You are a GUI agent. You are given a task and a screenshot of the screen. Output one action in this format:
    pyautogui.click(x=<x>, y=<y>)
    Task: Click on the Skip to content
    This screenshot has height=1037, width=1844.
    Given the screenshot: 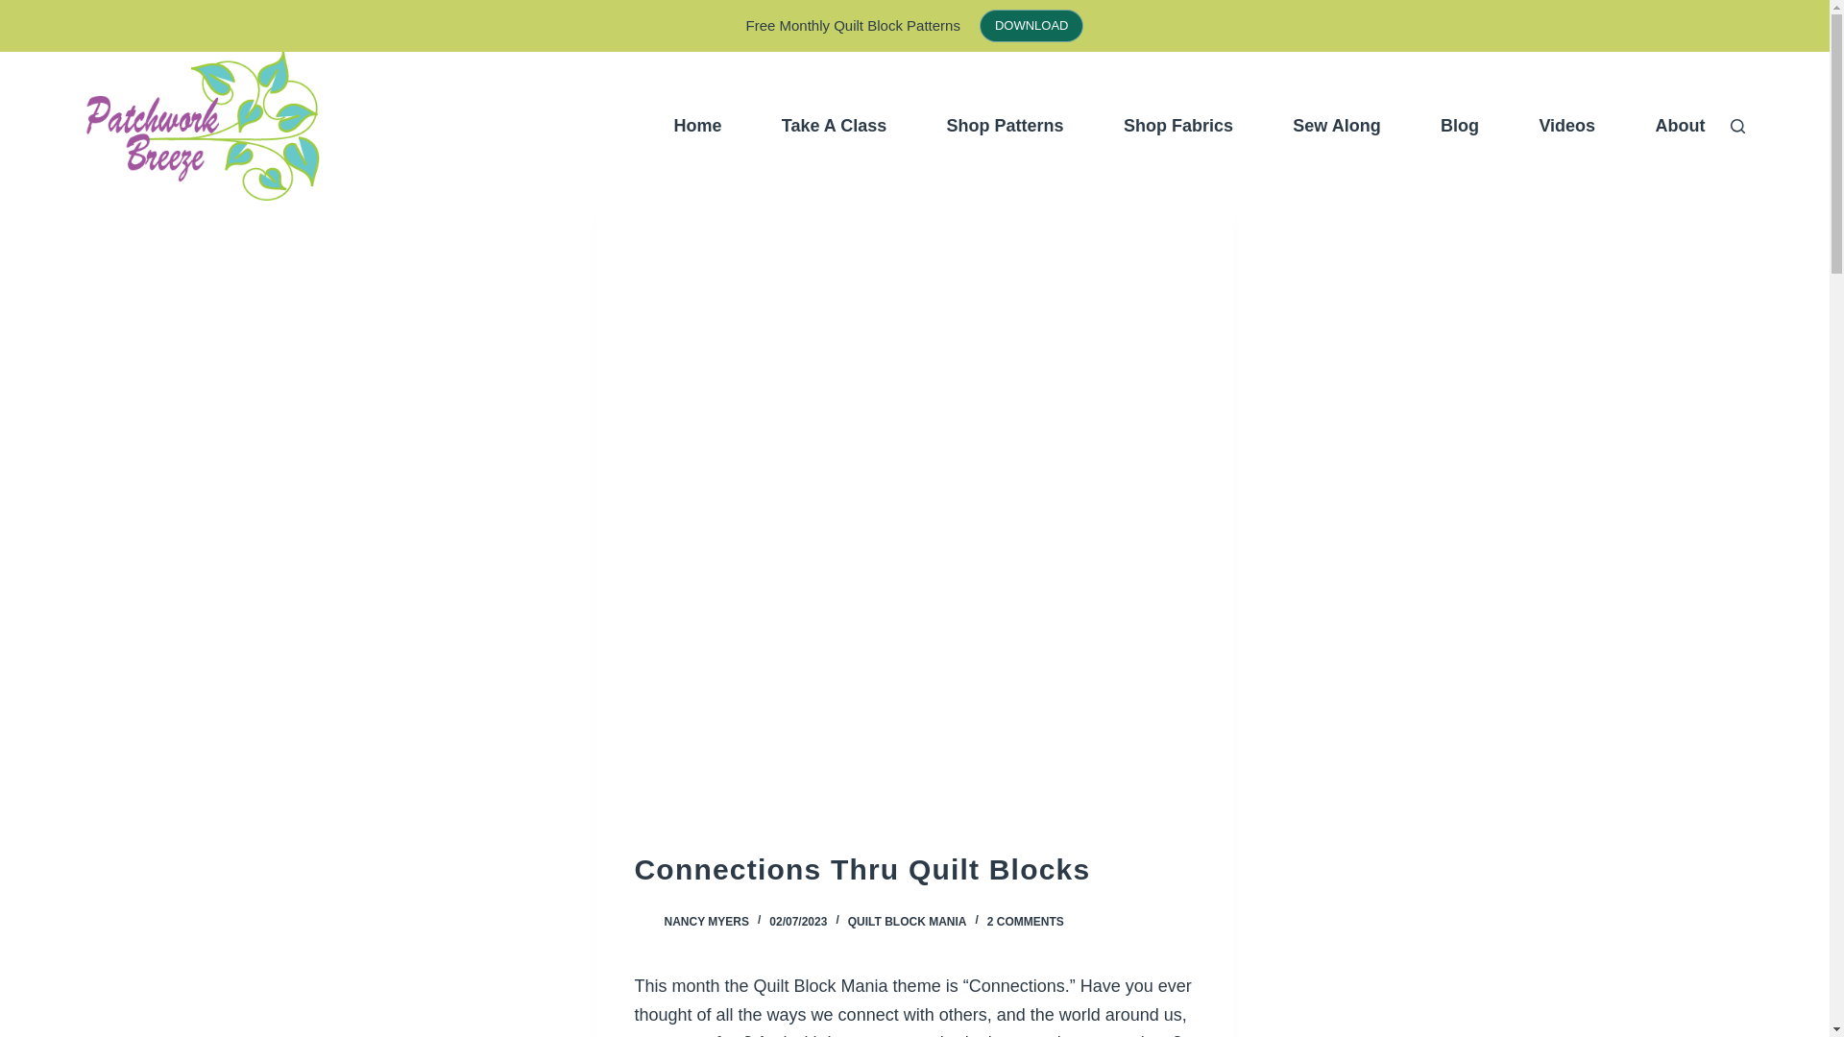 What is the action you would take?
    pyautogui.click(x=19, y=10)
    